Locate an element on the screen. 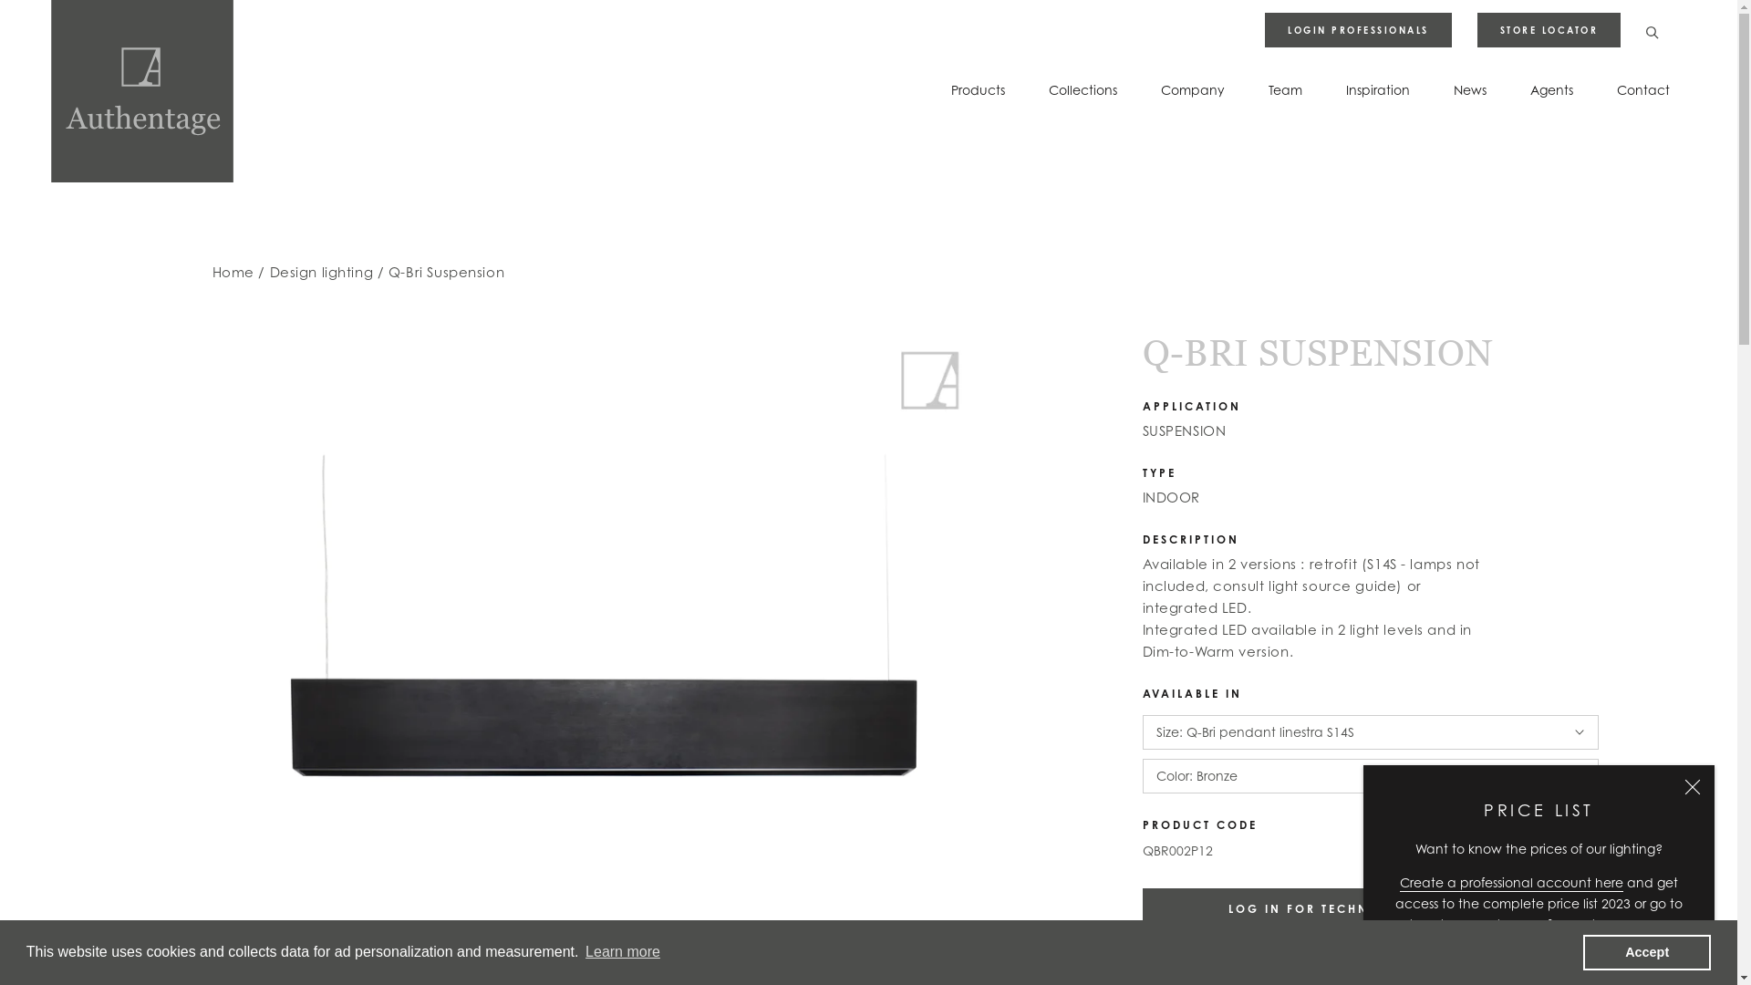 The height and width of the screenshot is (985, 1751). News
News is located at coordinates (1470, 89).